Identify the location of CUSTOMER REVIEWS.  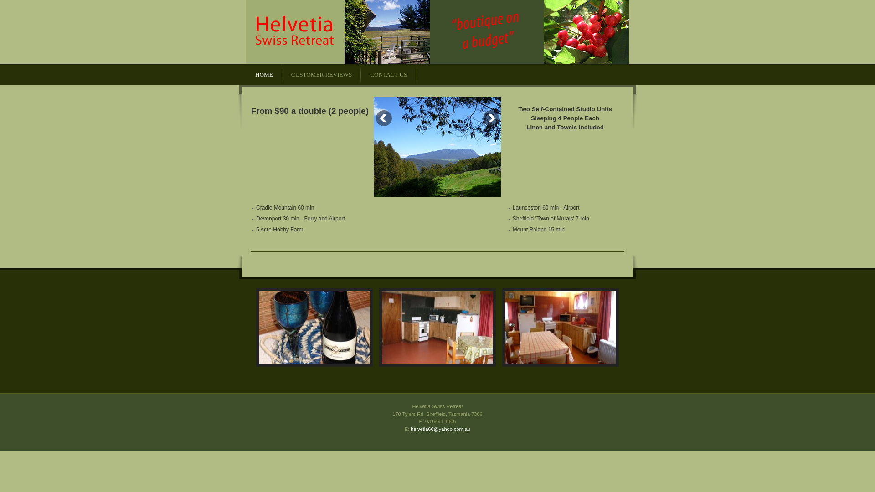
(322, 75).